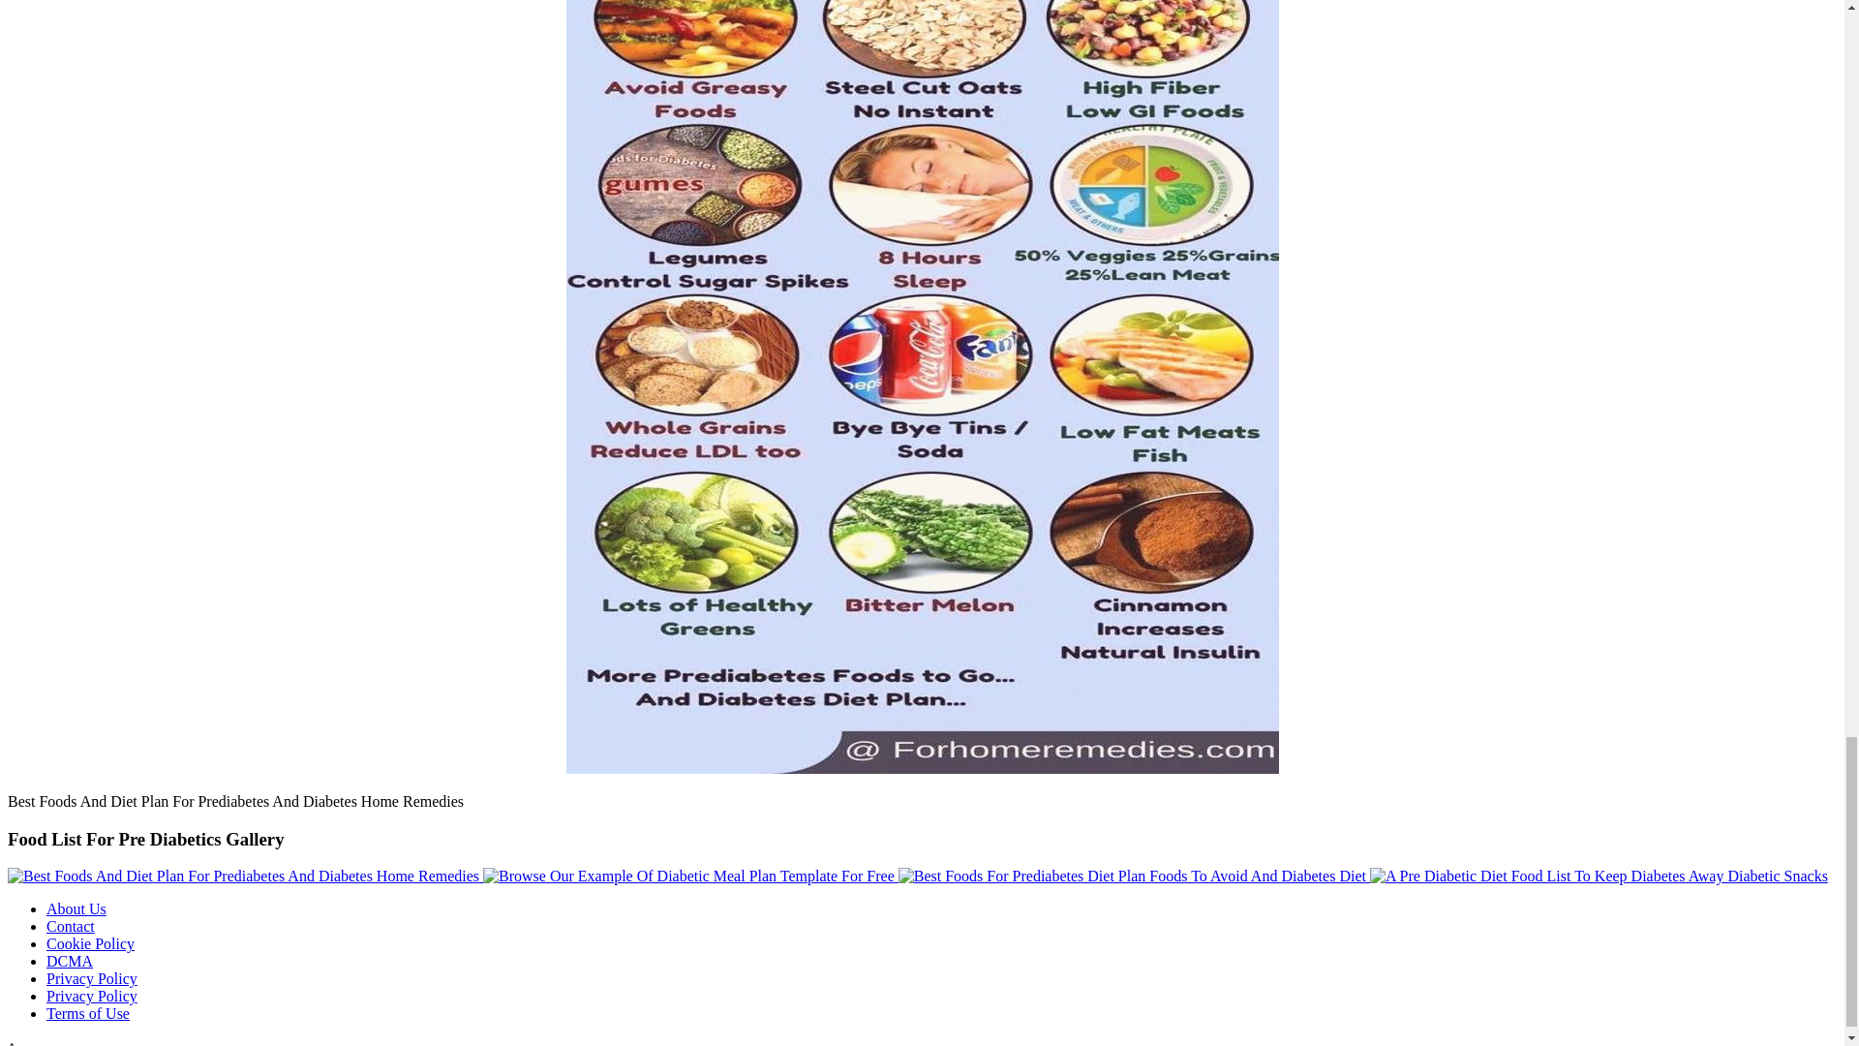  Describe the element at coordinates (90, 943) in the screenshot. I see `Cookie Policy` at that location.